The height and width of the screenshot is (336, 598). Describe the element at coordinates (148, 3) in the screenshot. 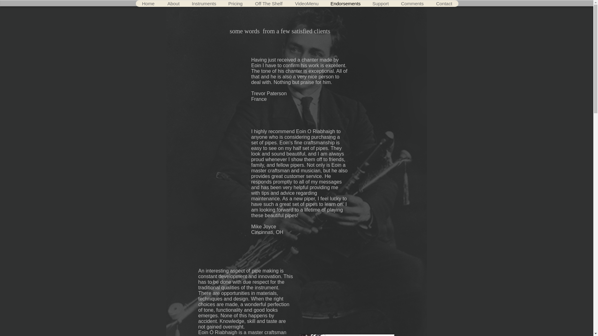

I see `Home` at that location.